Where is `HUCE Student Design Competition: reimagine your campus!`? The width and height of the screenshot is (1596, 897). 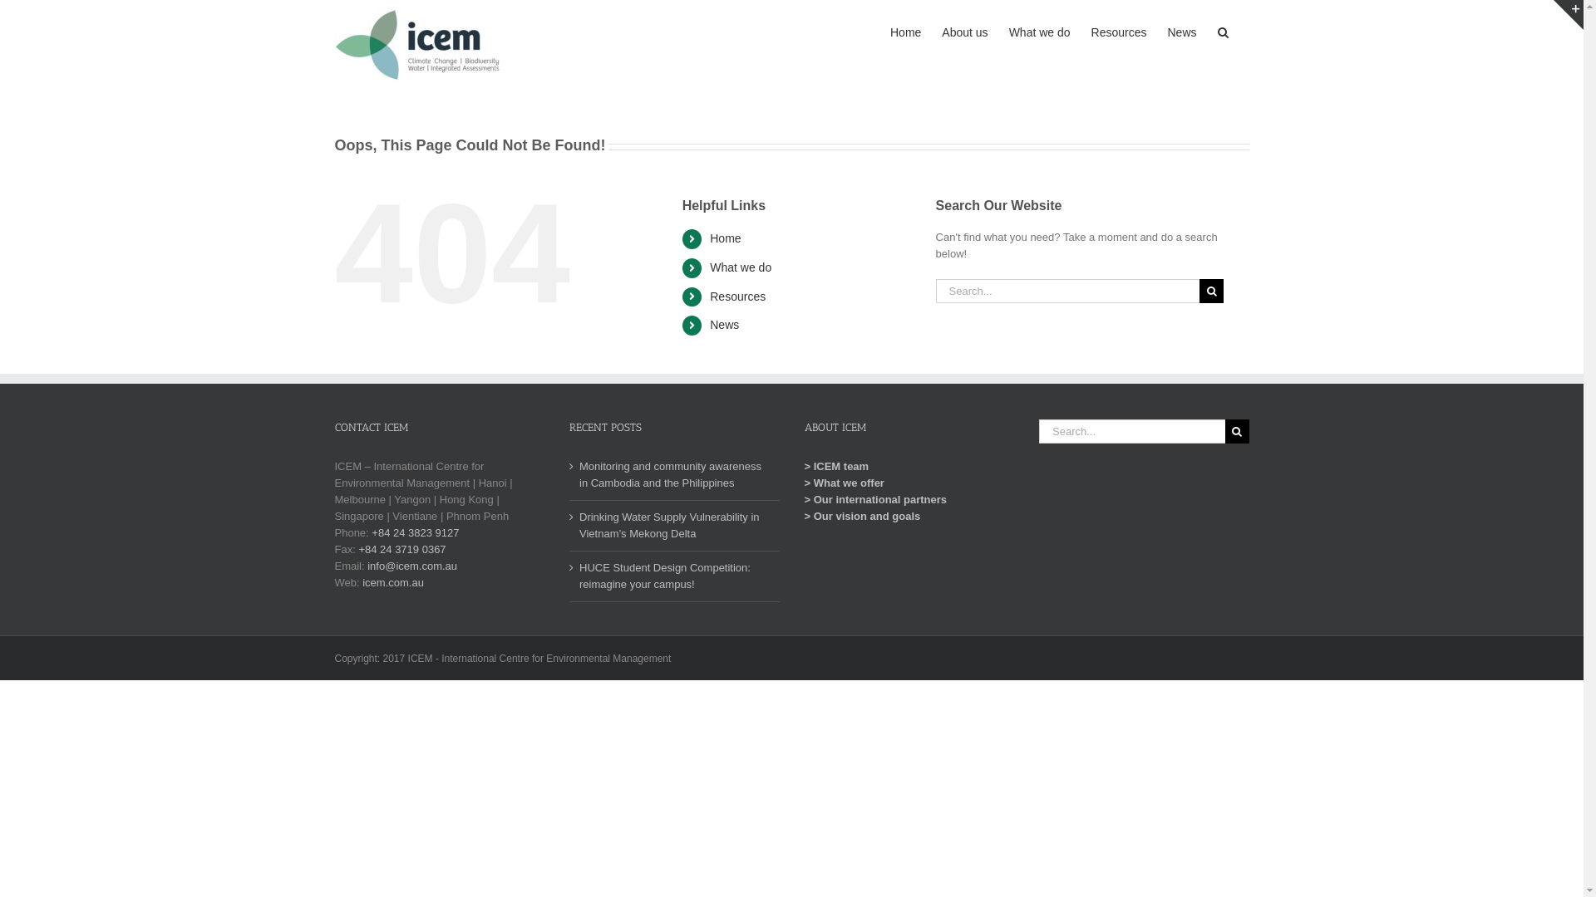
HUCE Student Design Competition: reimagine your campus! is located at coordinates (675, 576).